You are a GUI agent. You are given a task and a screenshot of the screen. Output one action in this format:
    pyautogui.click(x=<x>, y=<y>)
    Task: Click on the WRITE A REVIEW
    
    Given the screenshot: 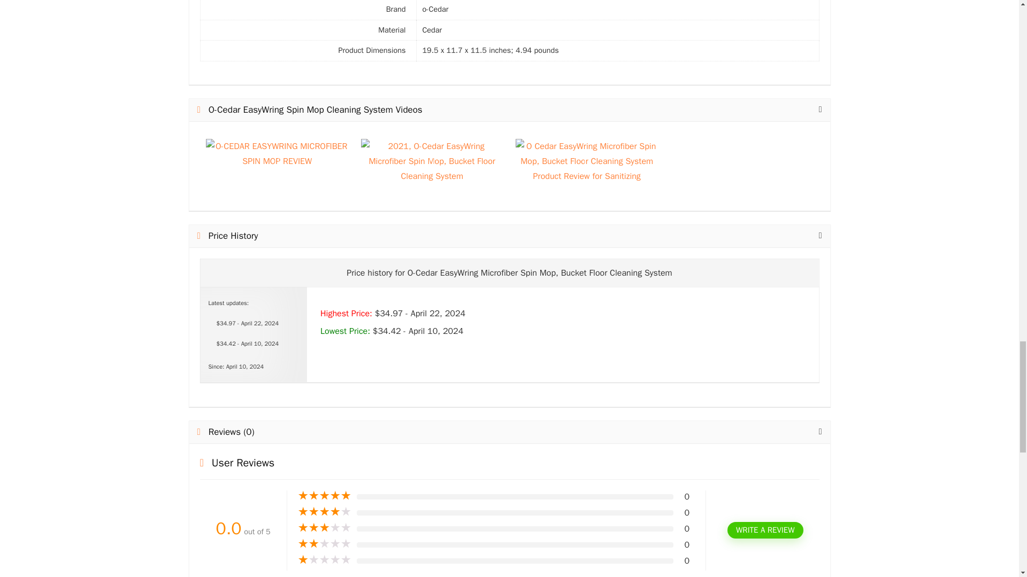 What is the action you would take?
    pyautogui.click(x=765, y=530)
    